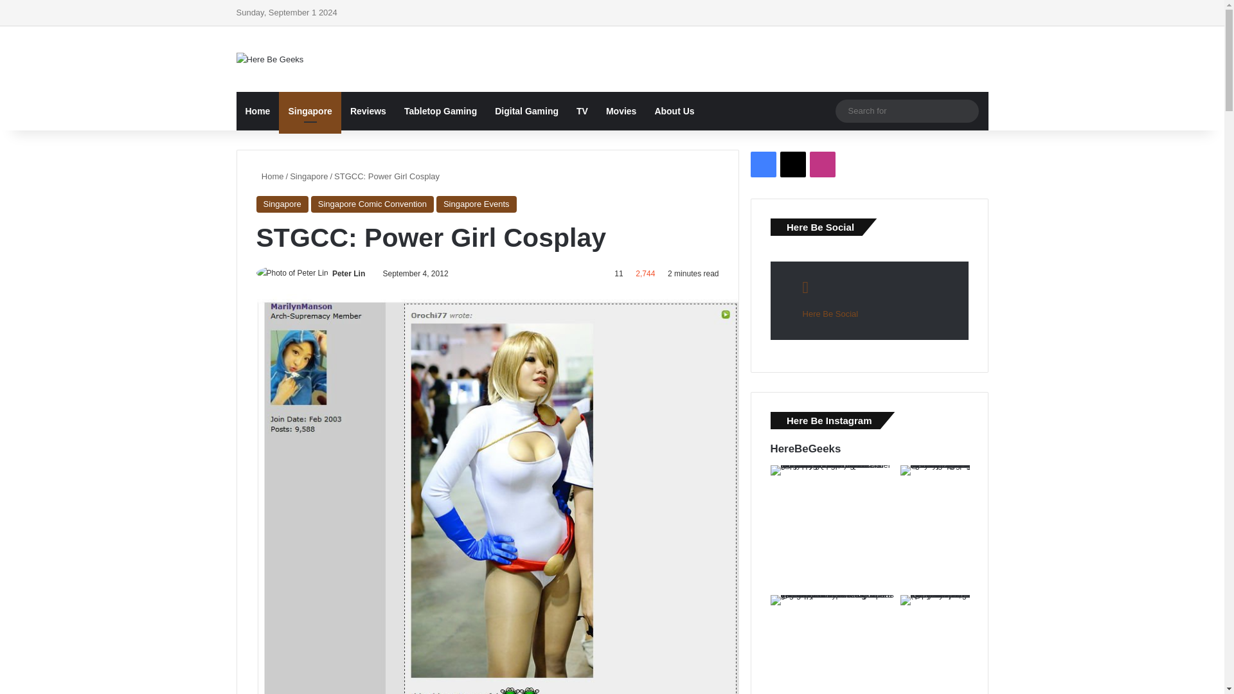 The image size is (1234, 694). I want to click on Singapore, so click(308, 176).